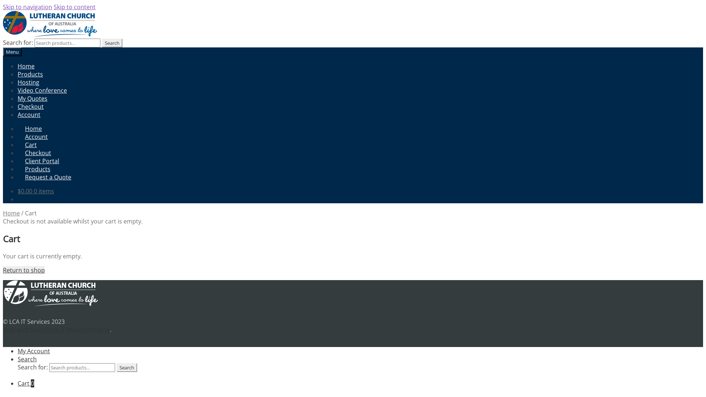 The height and width of the screenshot is (397, 706). I want to click on Skip to navigation, so click(28, 7).